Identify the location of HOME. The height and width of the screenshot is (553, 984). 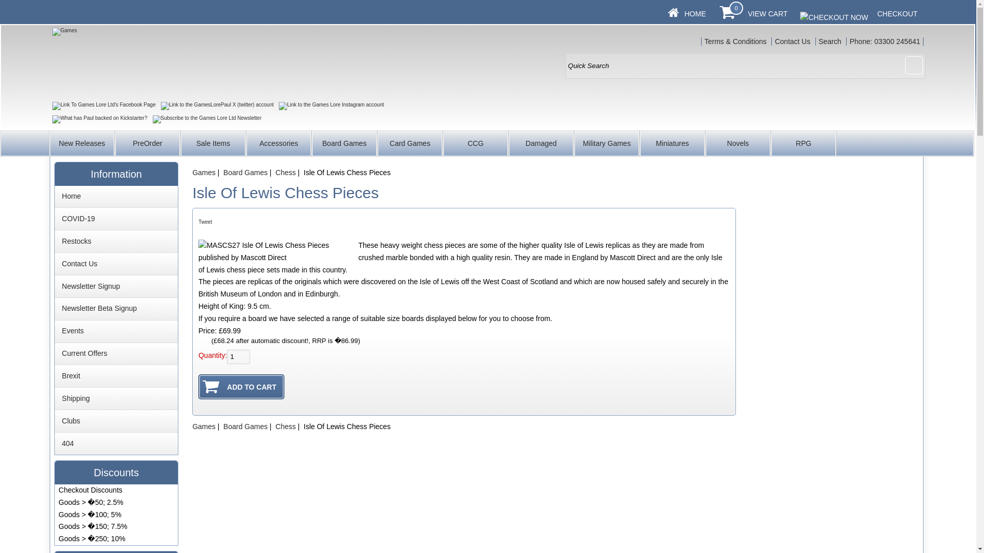
(694, 13).